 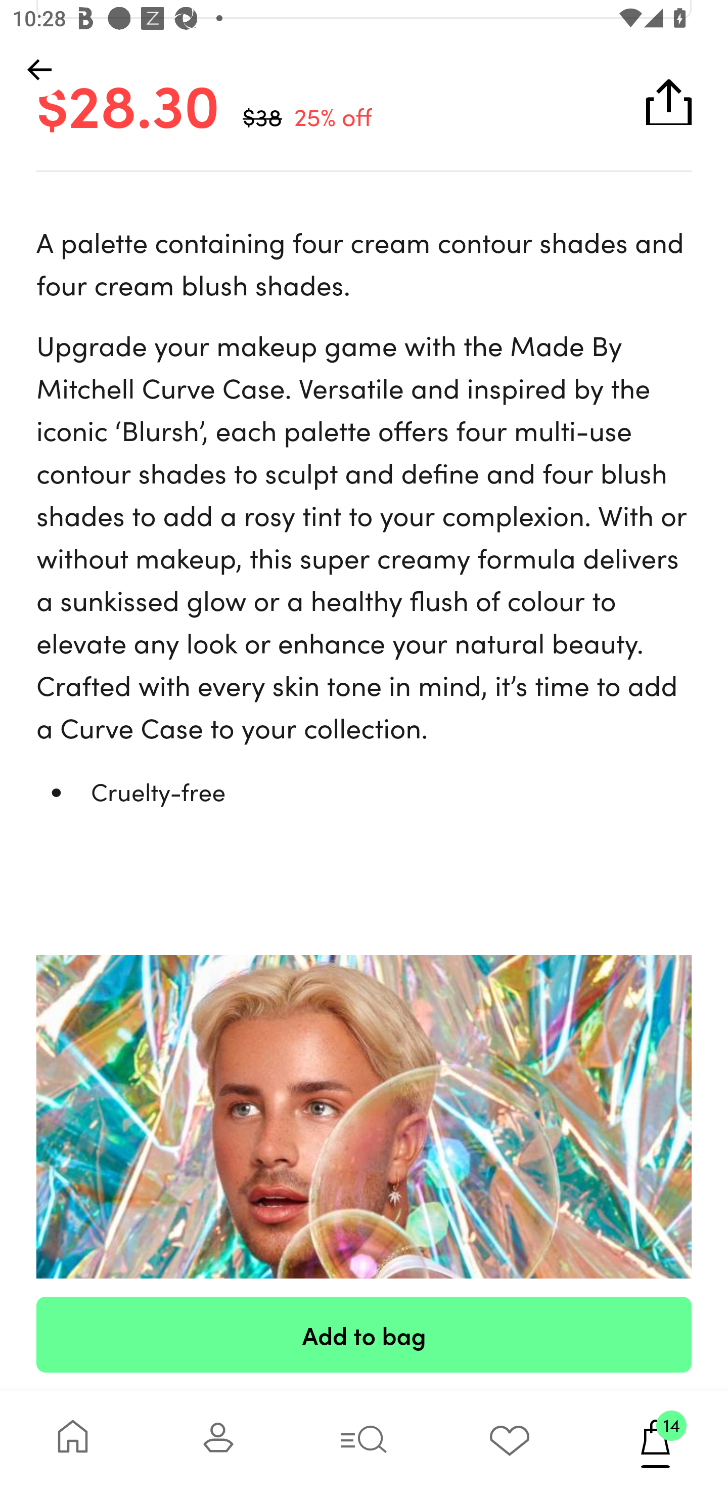 What do you see at coordinates (655, 1443) in the screenshot?
I see `14` at bounding box center [655, 1443].